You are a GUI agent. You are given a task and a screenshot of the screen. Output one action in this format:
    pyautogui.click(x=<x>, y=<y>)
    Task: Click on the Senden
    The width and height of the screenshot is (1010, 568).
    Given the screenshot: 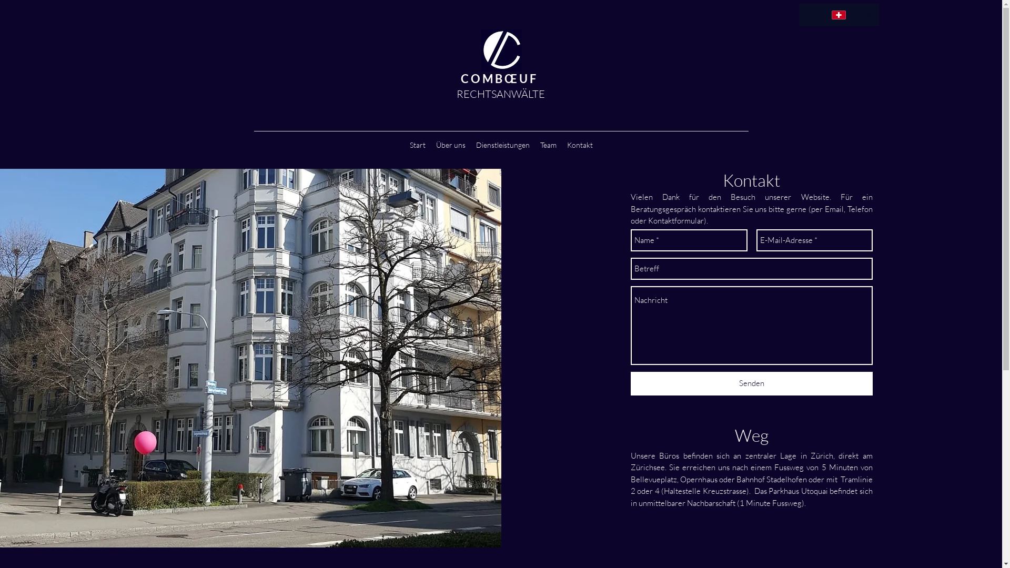 What is the action you would take?
    pyautogui.click(x=752, y=384)
    